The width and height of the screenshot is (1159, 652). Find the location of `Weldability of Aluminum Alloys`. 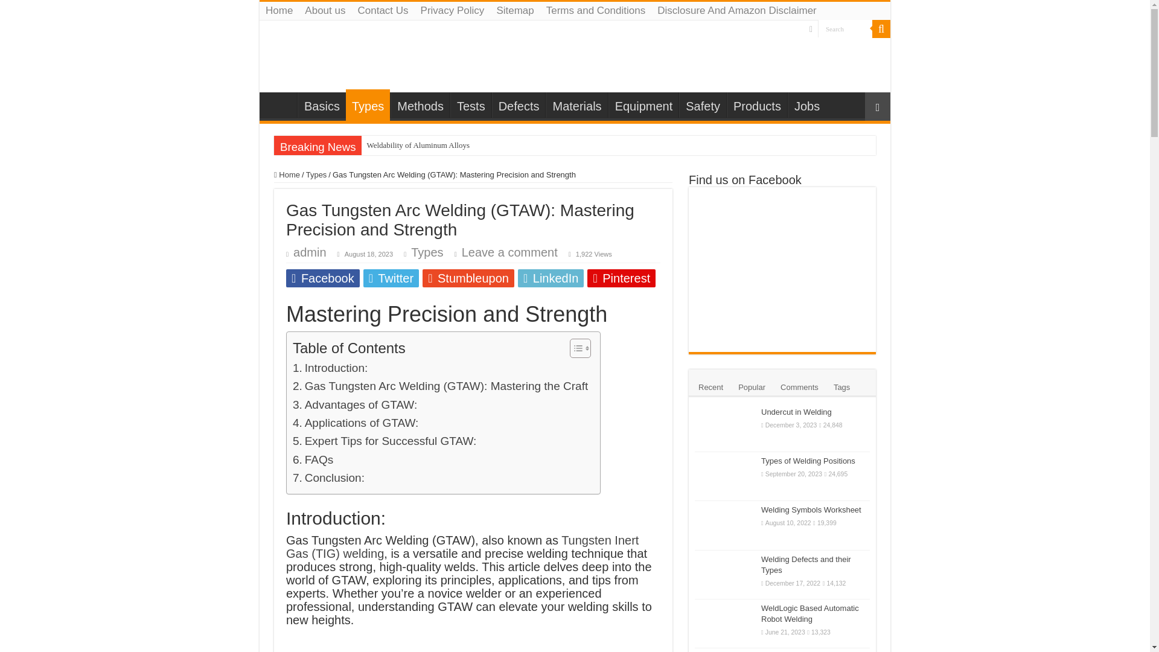

Weldability of Aluminum Alloys is located at coordinates (477, 145).